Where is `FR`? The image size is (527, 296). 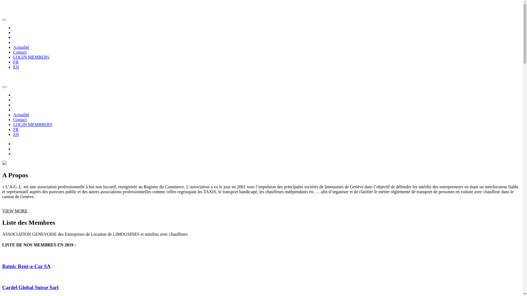
FR is located at coordinates (16, 62).